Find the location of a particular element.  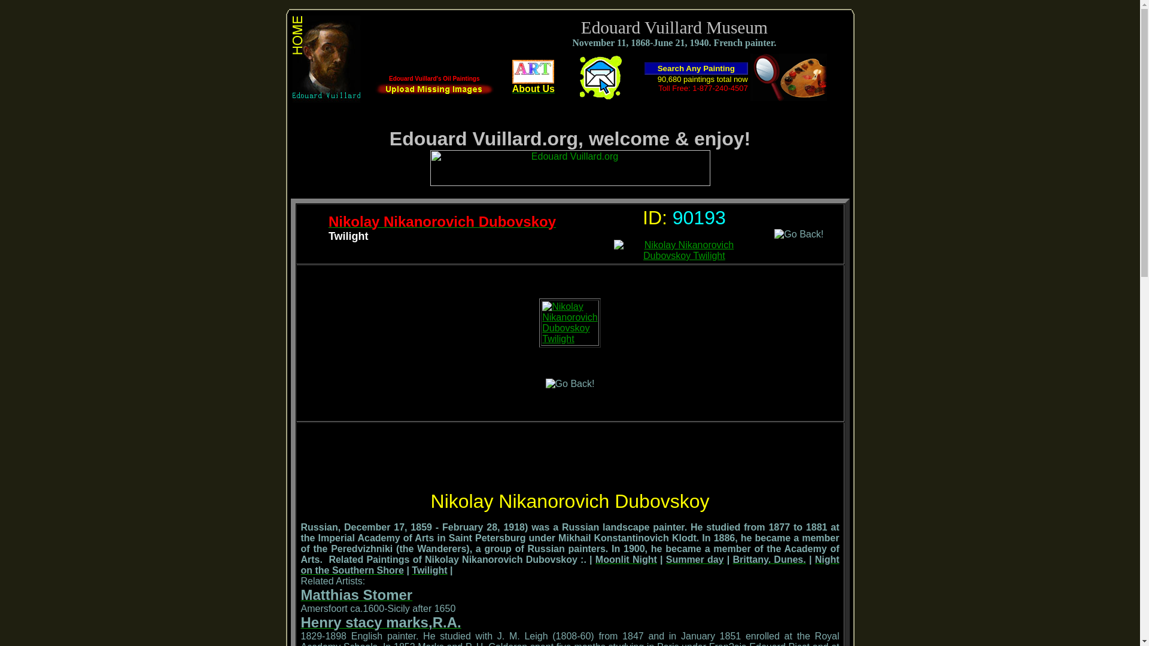

Night on the Southern Shore is located at coordinates (569, 565).